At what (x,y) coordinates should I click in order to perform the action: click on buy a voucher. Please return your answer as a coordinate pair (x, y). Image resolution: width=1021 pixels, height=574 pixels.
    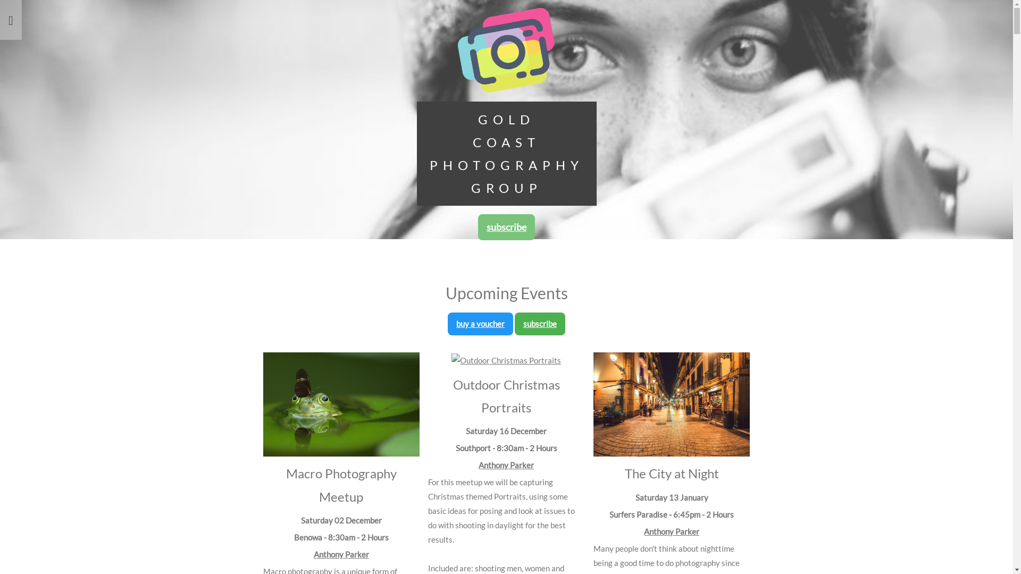
    Looking at the image, I should click on (481, 324).